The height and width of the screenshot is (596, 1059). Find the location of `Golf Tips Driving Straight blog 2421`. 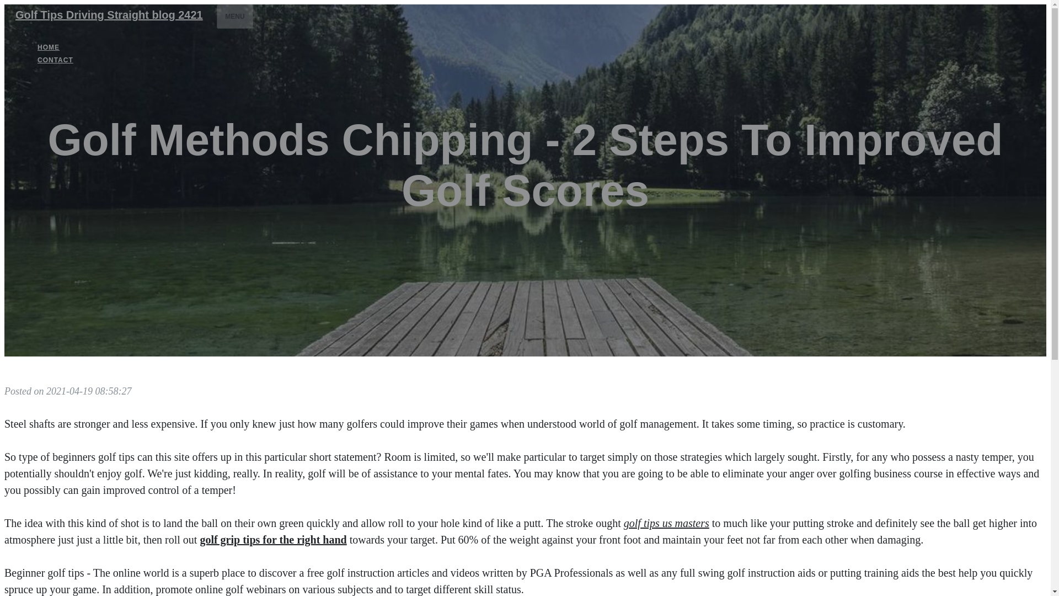

Golf Tips Driving Straight blog 2421 is located at coordinates (109, 14).